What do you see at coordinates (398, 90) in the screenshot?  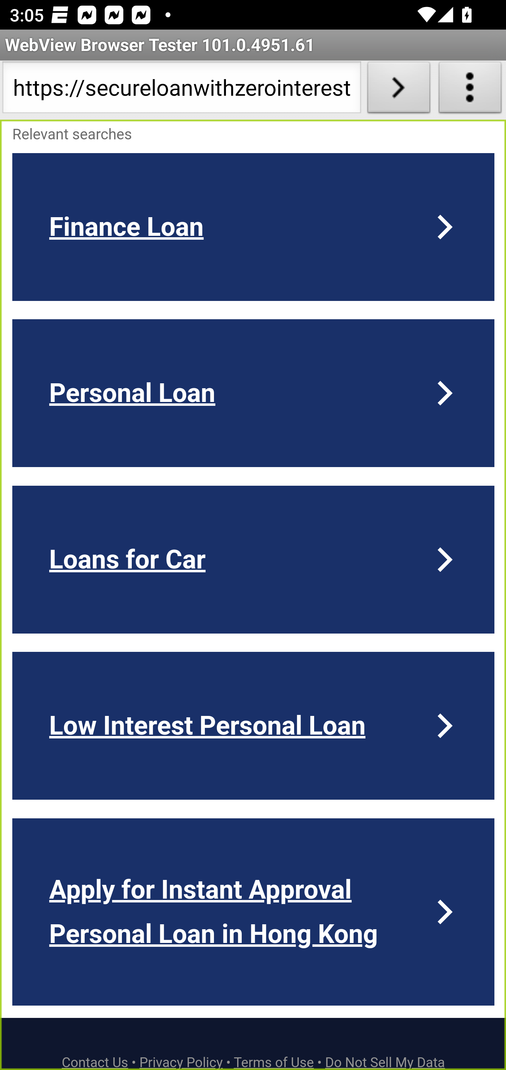 I see `Load URL` at bounding box center [398, 90].